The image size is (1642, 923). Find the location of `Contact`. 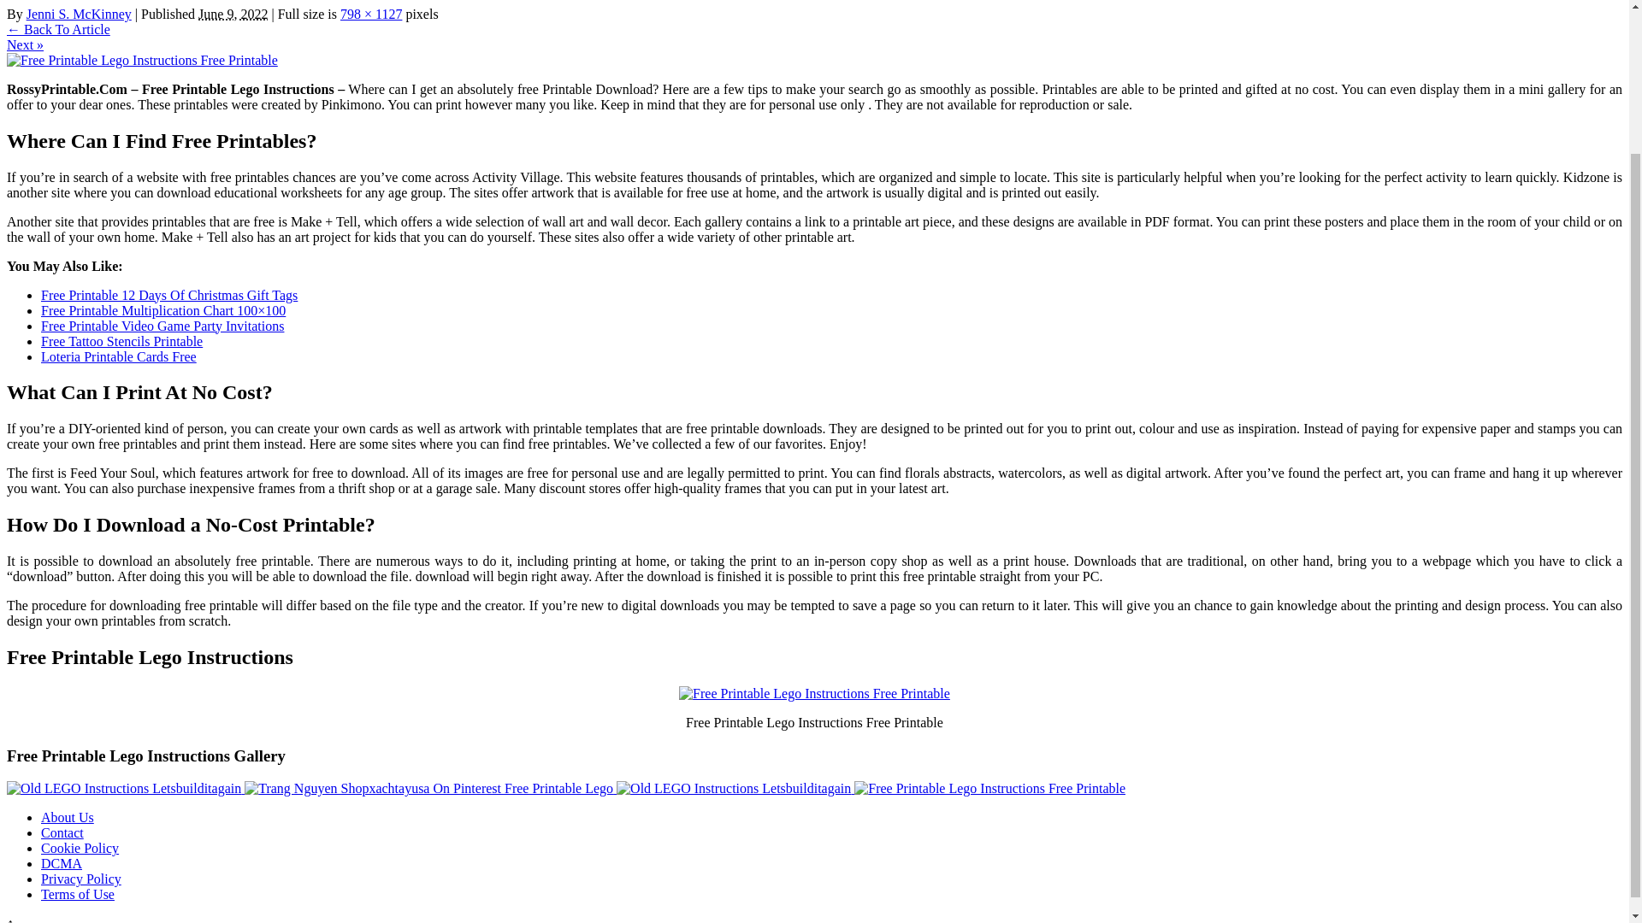

Contact is located at coordinates (62, 832).